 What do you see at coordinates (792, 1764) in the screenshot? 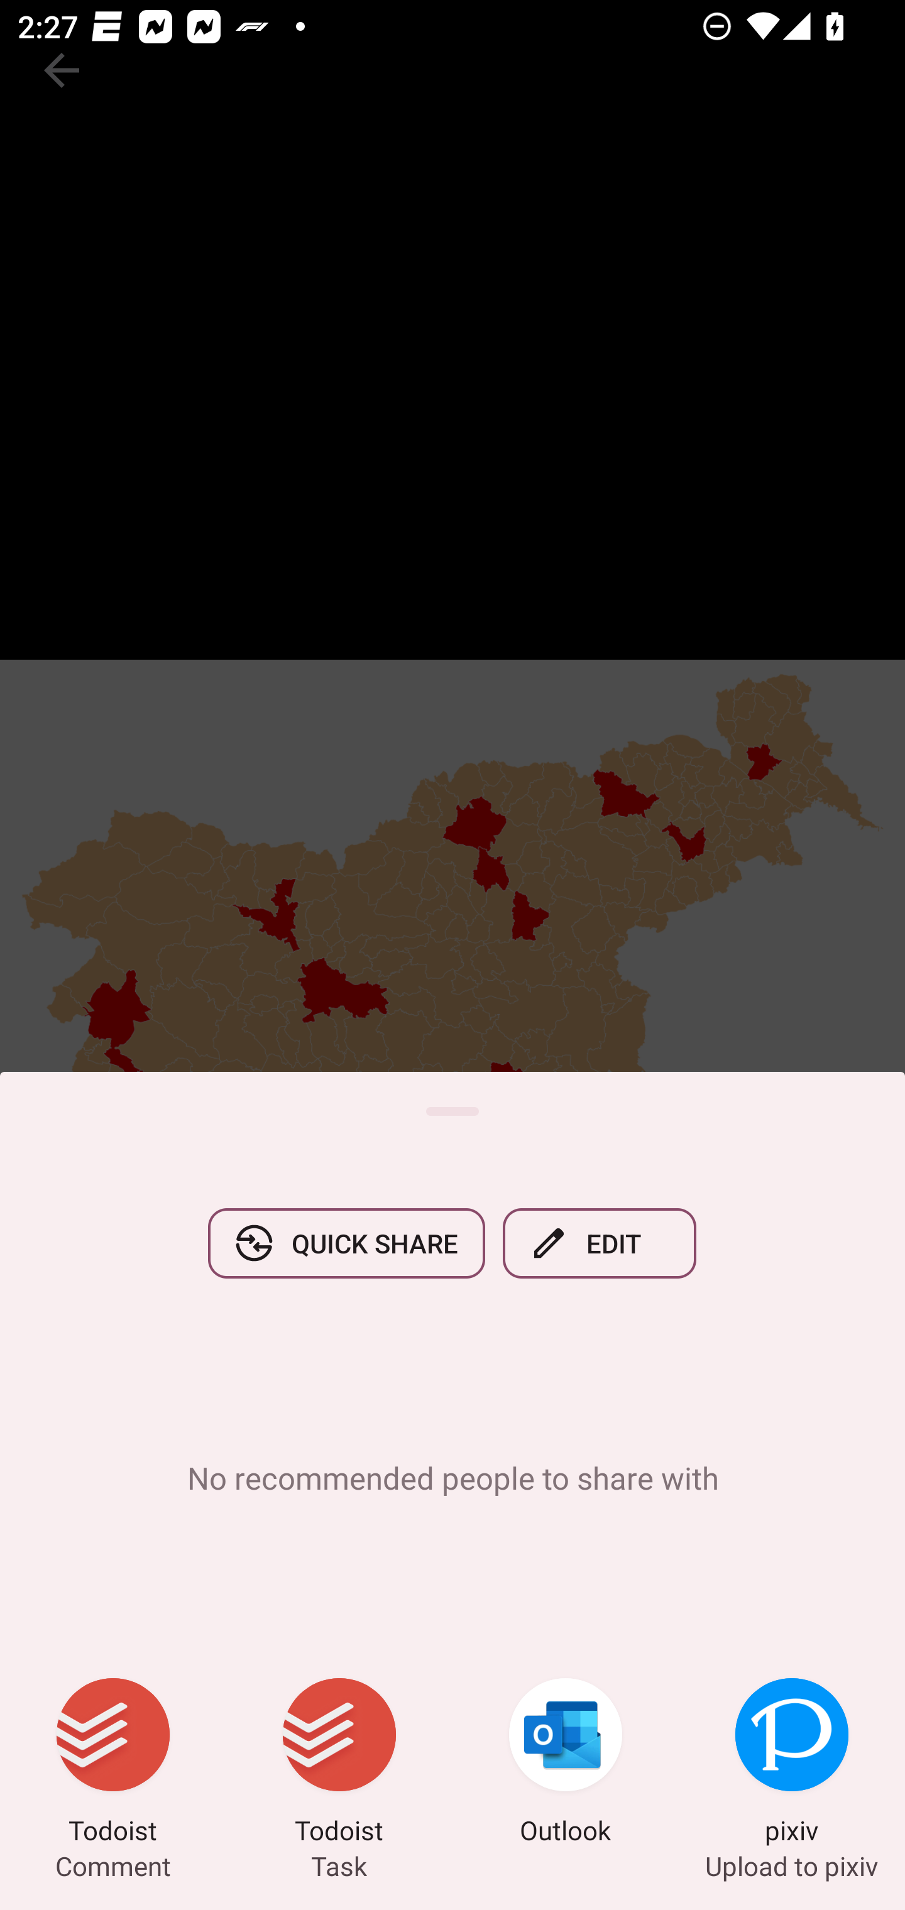
I see `pixiv Upload to pixiv` at bounding box center [792, 1764].